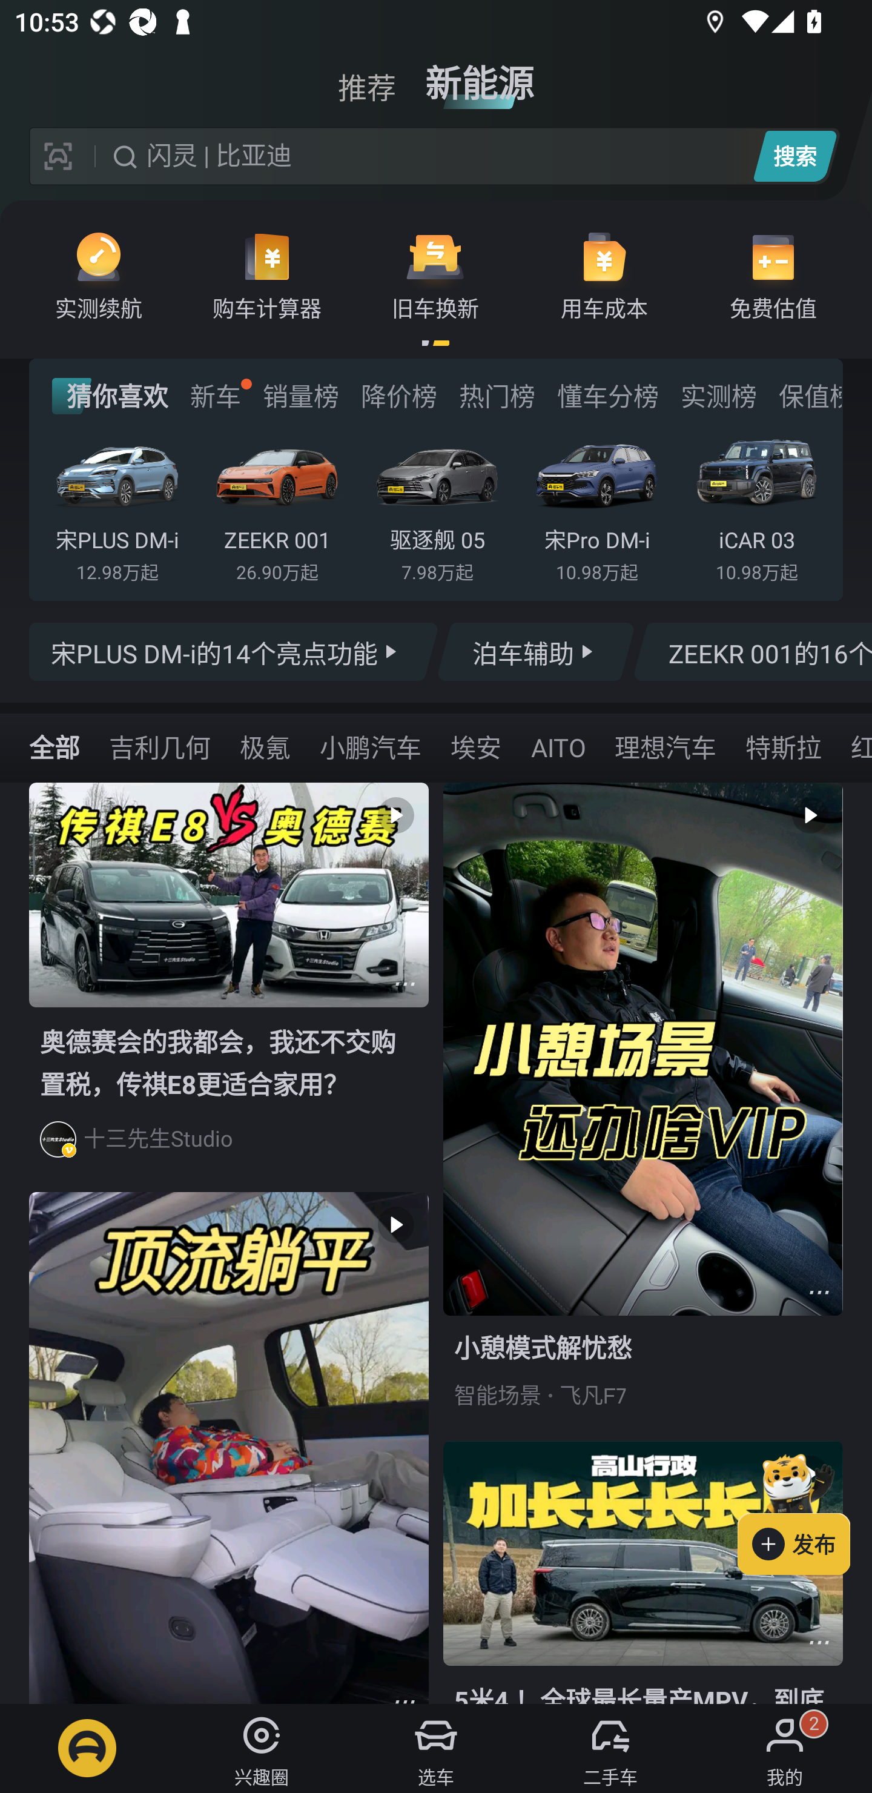 The image size is (872, 1793). I want to click on 实测榜, so click(718, 396).